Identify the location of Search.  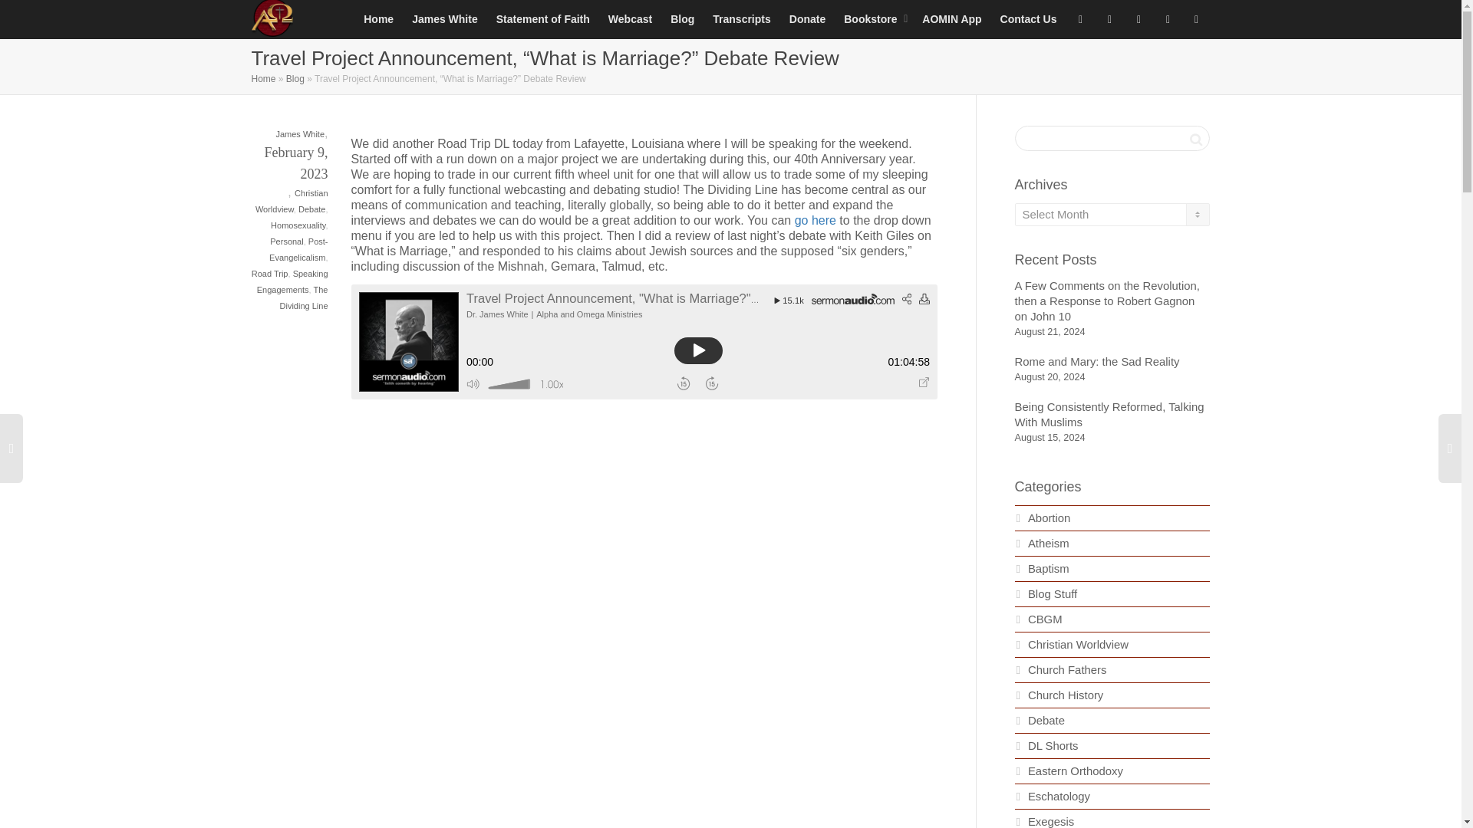
(1195, 140).